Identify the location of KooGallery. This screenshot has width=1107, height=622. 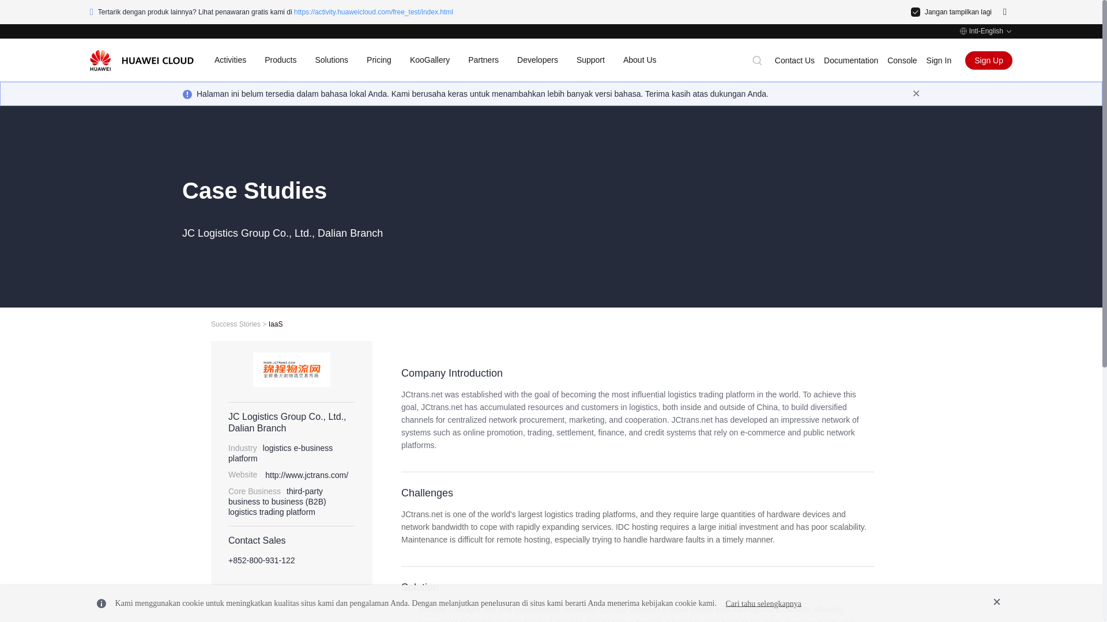
(429, 60).